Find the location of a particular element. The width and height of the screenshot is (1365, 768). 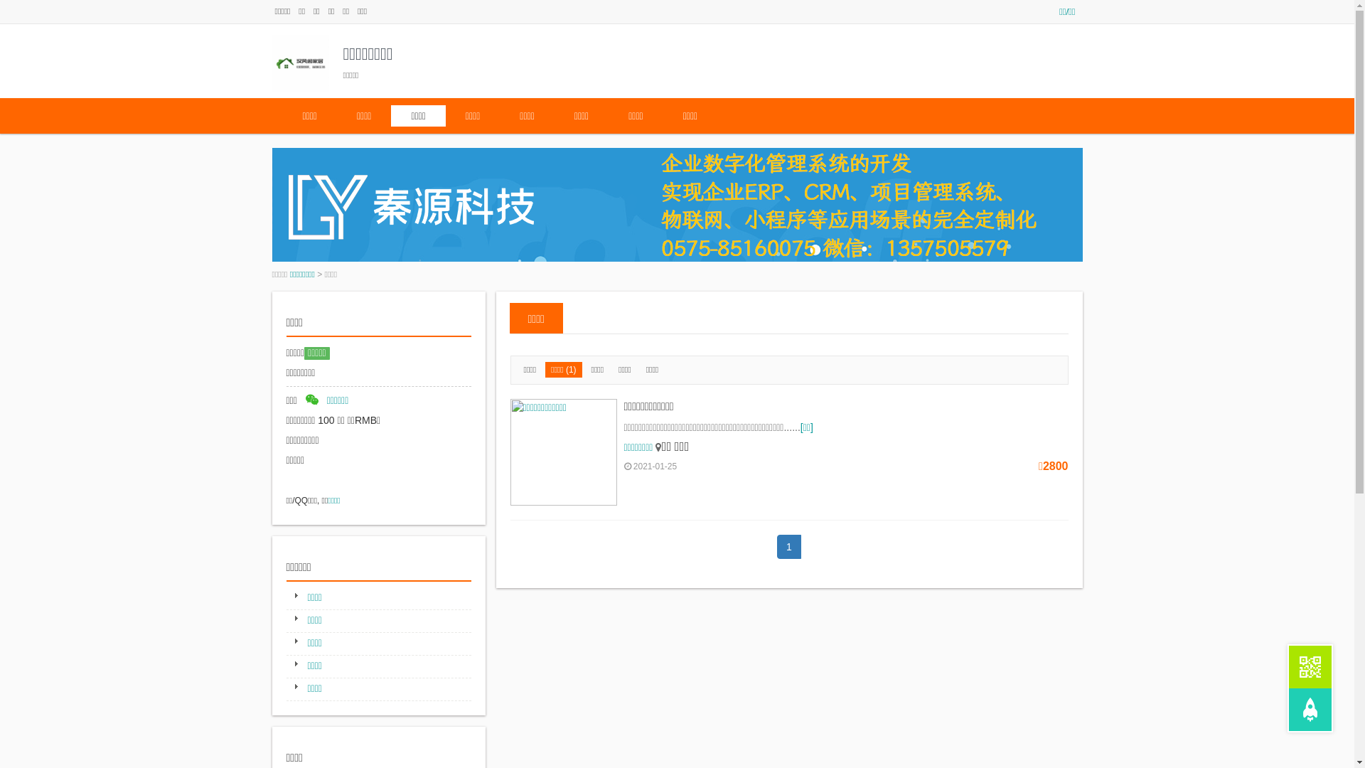

1 is located at coordinates (789, 547).